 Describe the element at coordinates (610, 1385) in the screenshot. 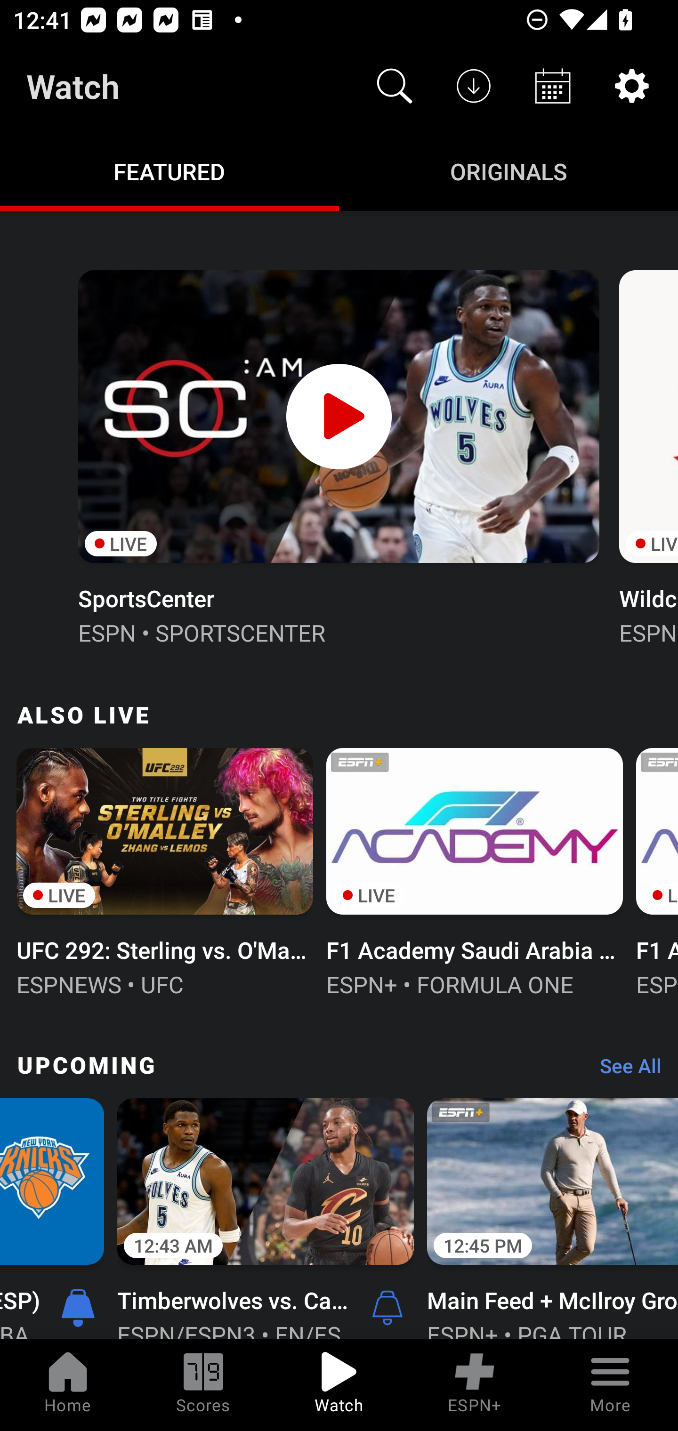

I see `More` at that location.